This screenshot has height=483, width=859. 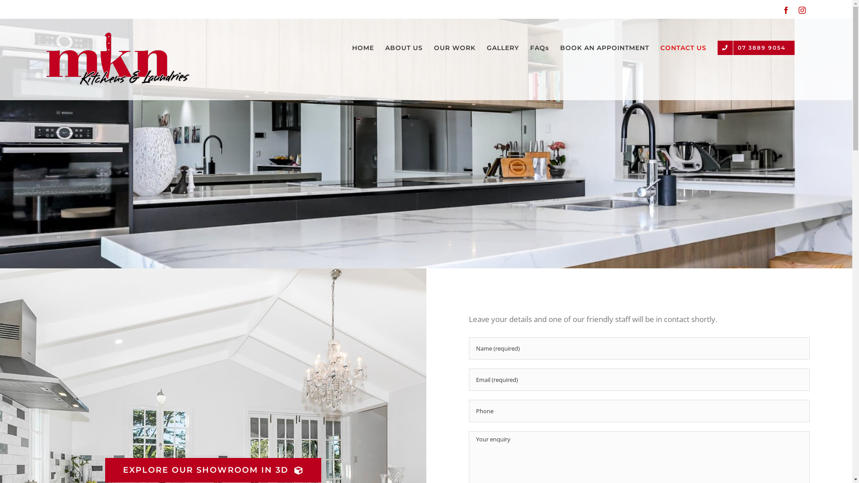 I want to click on 07 3889 9054, so click(x=756, y=48).